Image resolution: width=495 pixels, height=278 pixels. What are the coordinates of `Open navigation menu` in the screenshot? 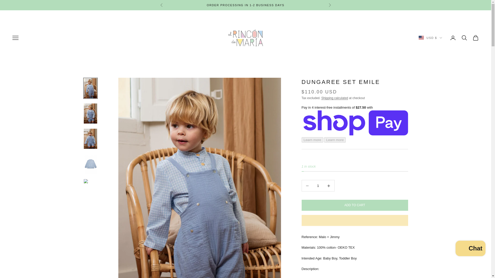 It's located at (15, 38).